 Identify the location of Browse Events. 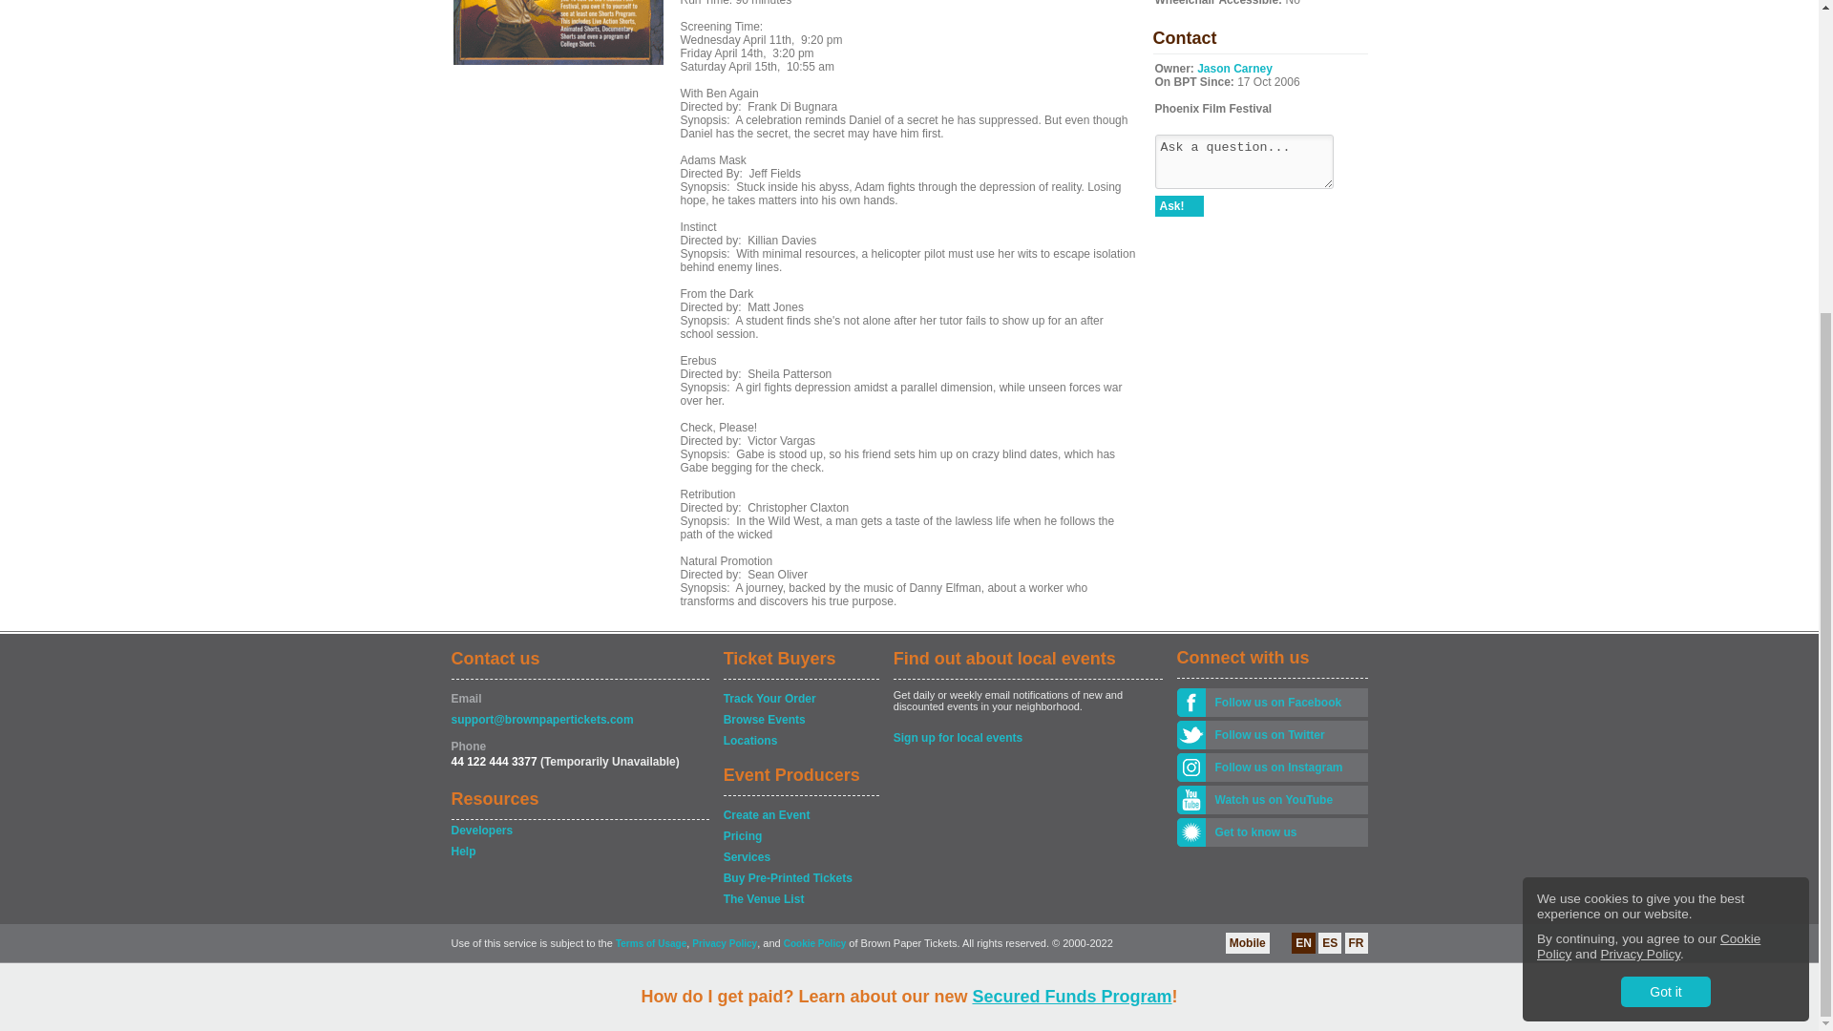
(800, 720).